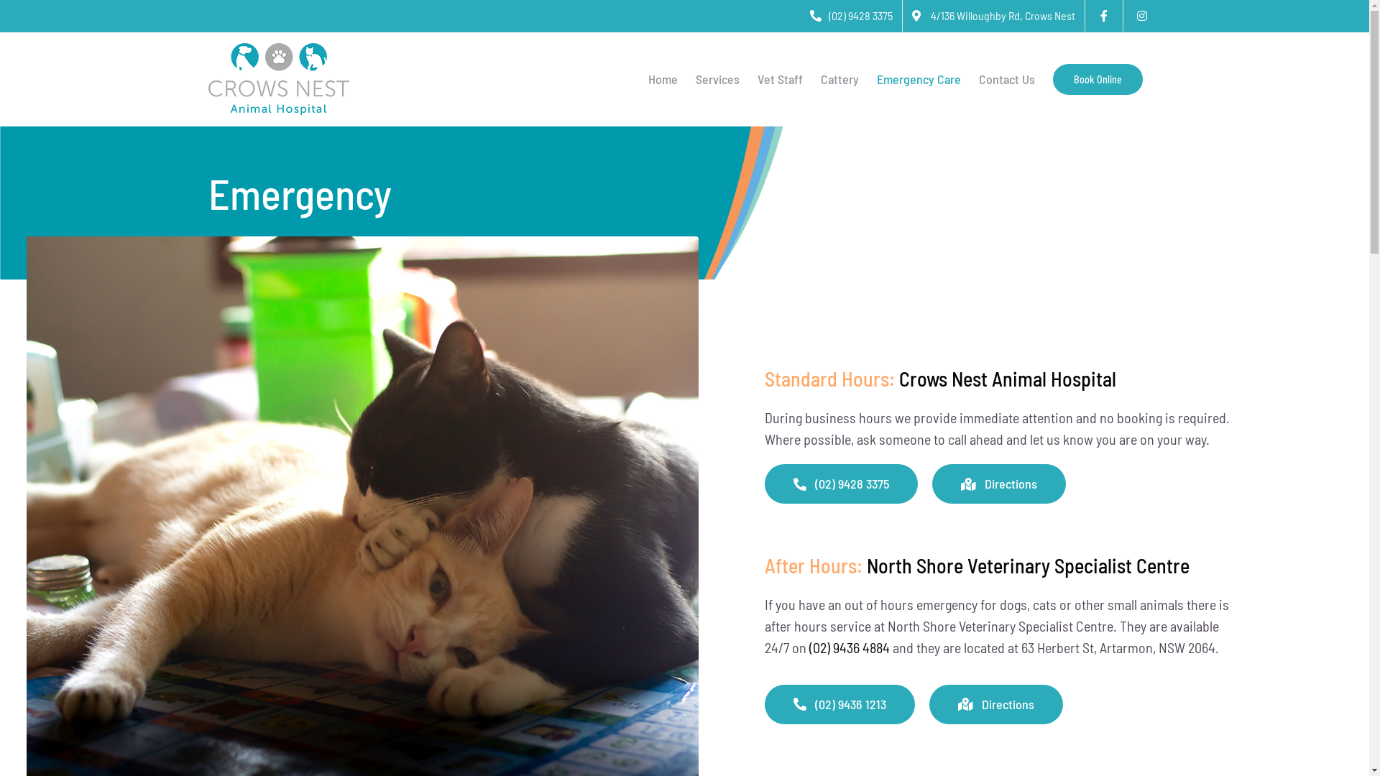 This screenshot has width=1380, height=776. Describe the element at coordinates (781, 79) in the screenshot. I see `Vet Staff` at that location.